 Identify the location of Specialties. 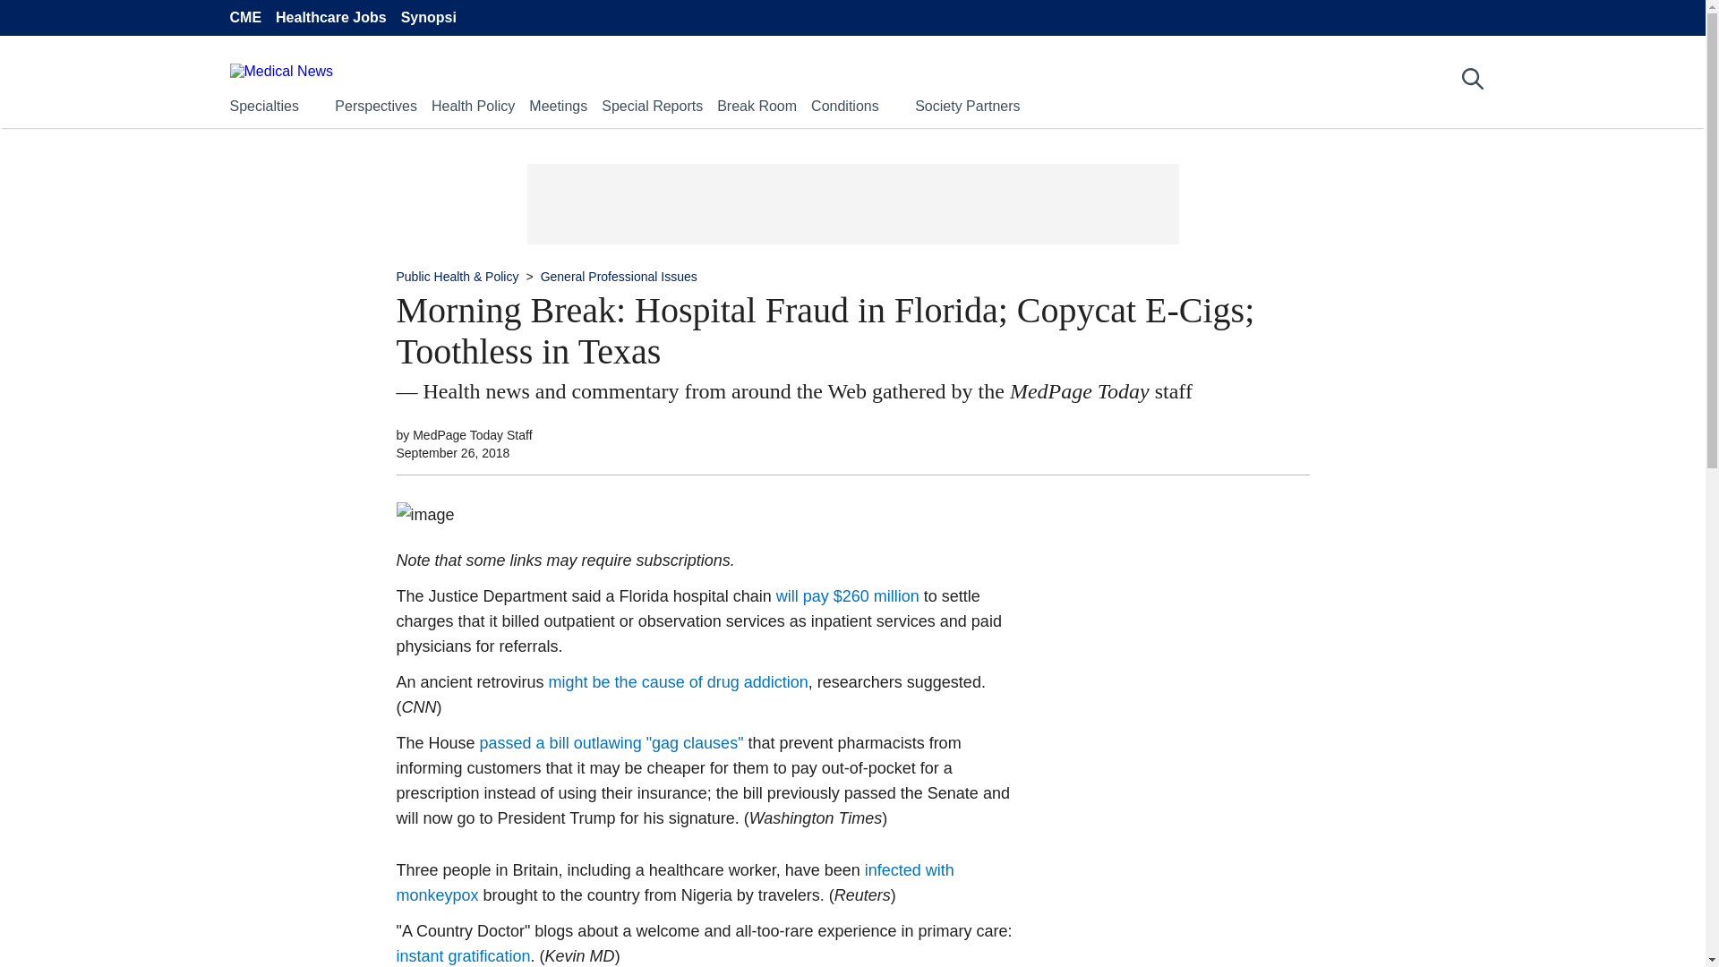
(263, 106).